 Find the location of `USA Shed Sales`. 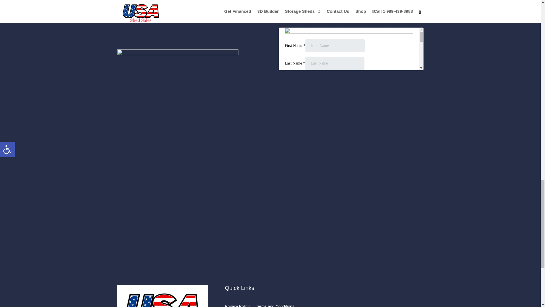

USA Shed Sales is located at coordinates (162, 296).